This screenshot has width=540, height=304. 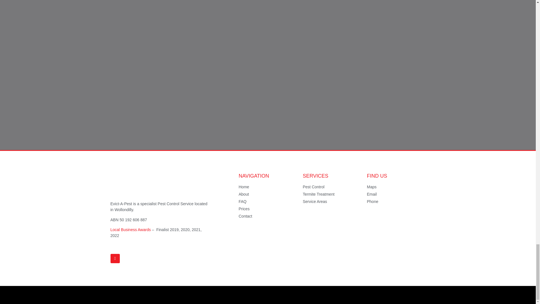 What do you see at coordinates (332, 202) in the screenshot?
I see `Service Areas` at bounding box center [332, 202].